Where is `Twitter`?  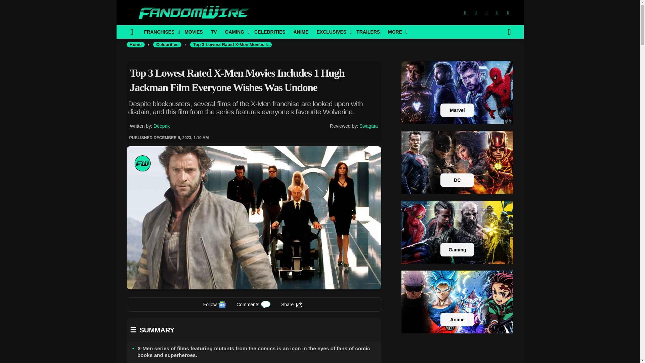 Twitter is located at coordinates (476, 13).